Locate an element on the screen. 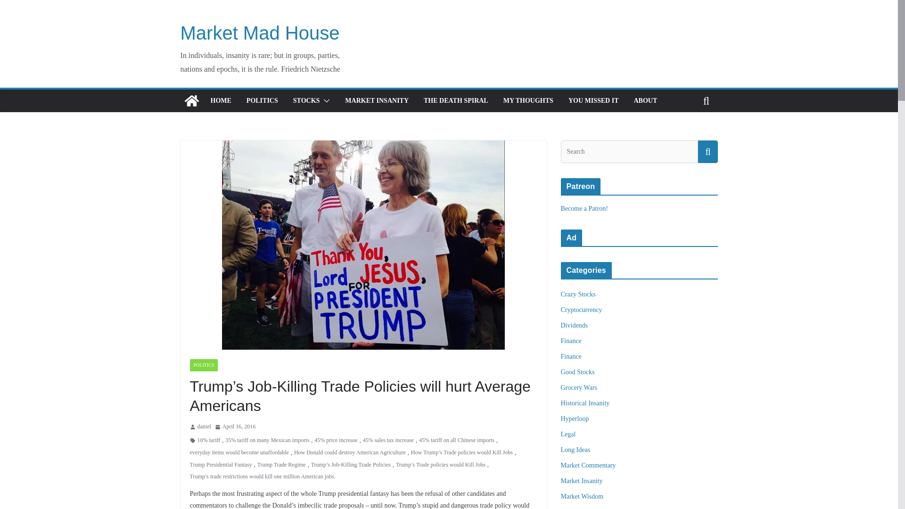 This screenshot has width=905, height=509. MARKET INSANITY is located at coordinates (377, 100).